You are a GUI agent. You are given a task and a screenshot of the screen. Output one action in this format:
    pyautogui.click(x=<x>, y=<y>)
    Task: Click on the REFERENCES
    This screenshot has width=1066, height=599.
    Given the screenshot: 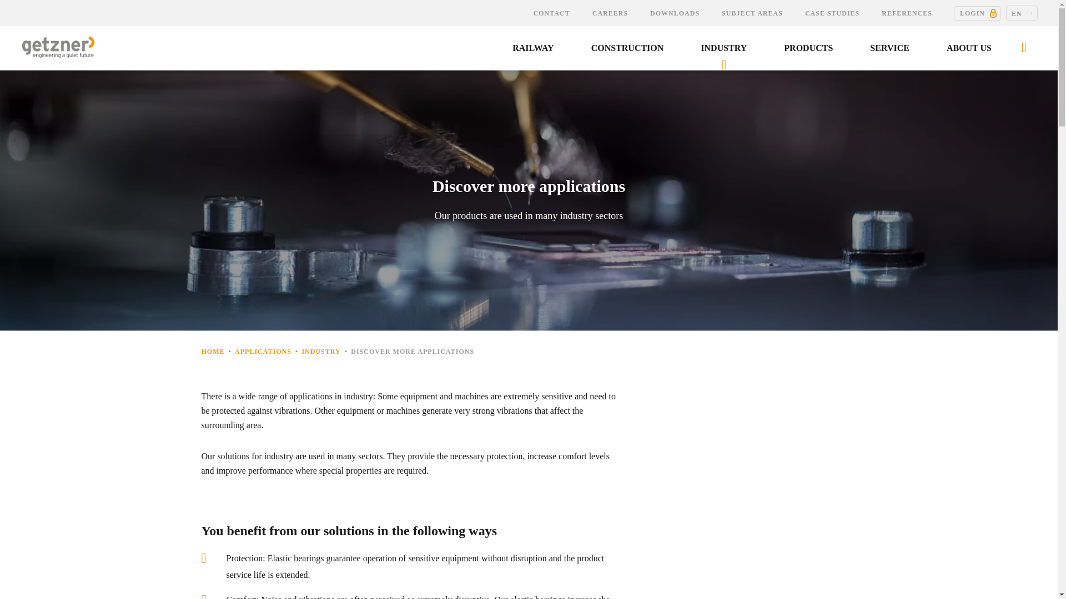 What is the action you would take?
    pyautogui.click(x=907, y=13)
    